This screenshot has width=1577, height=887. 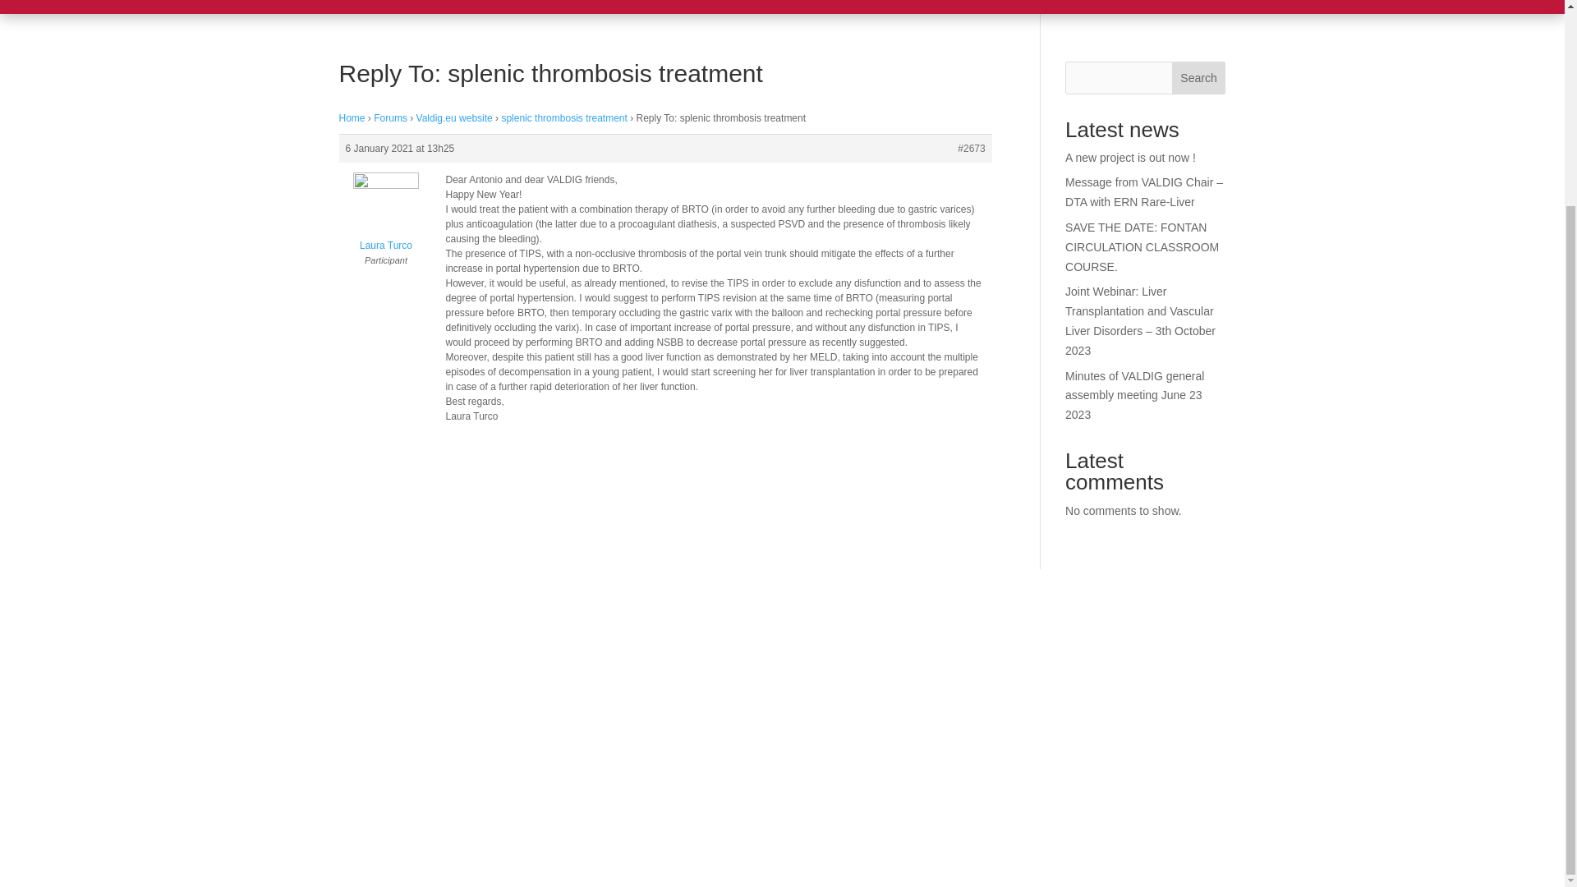 What do you see at coordinates (563, 118) in the screenshot?
I see `splenic thrombosis treatment` at bounding box center [563, 118].